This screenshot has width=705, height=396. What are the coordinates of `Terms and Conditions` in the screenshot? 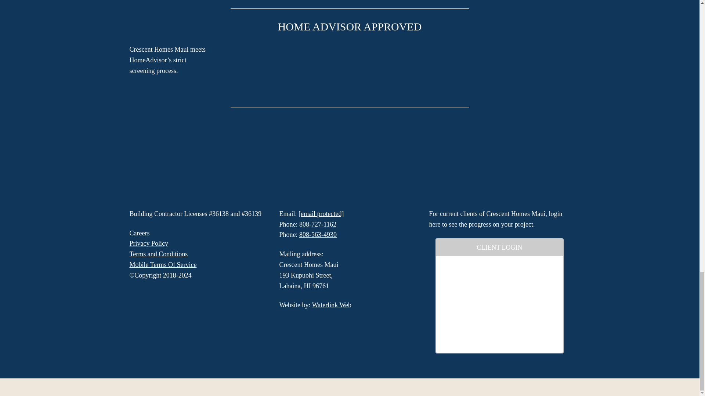 It's located at (158, 254).